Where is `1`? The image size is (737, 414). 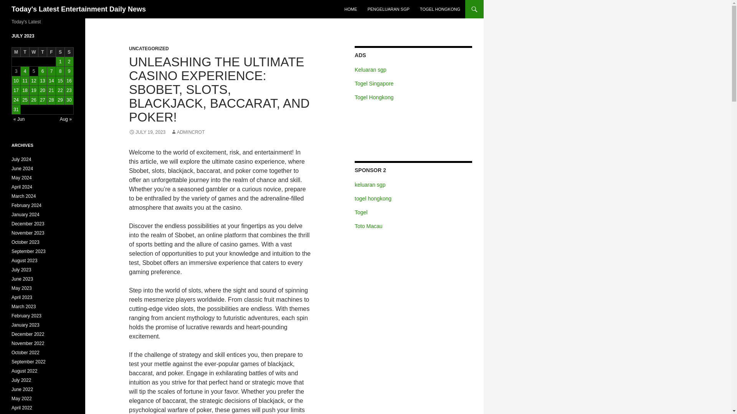
1 is located at coordinates (60, 61).